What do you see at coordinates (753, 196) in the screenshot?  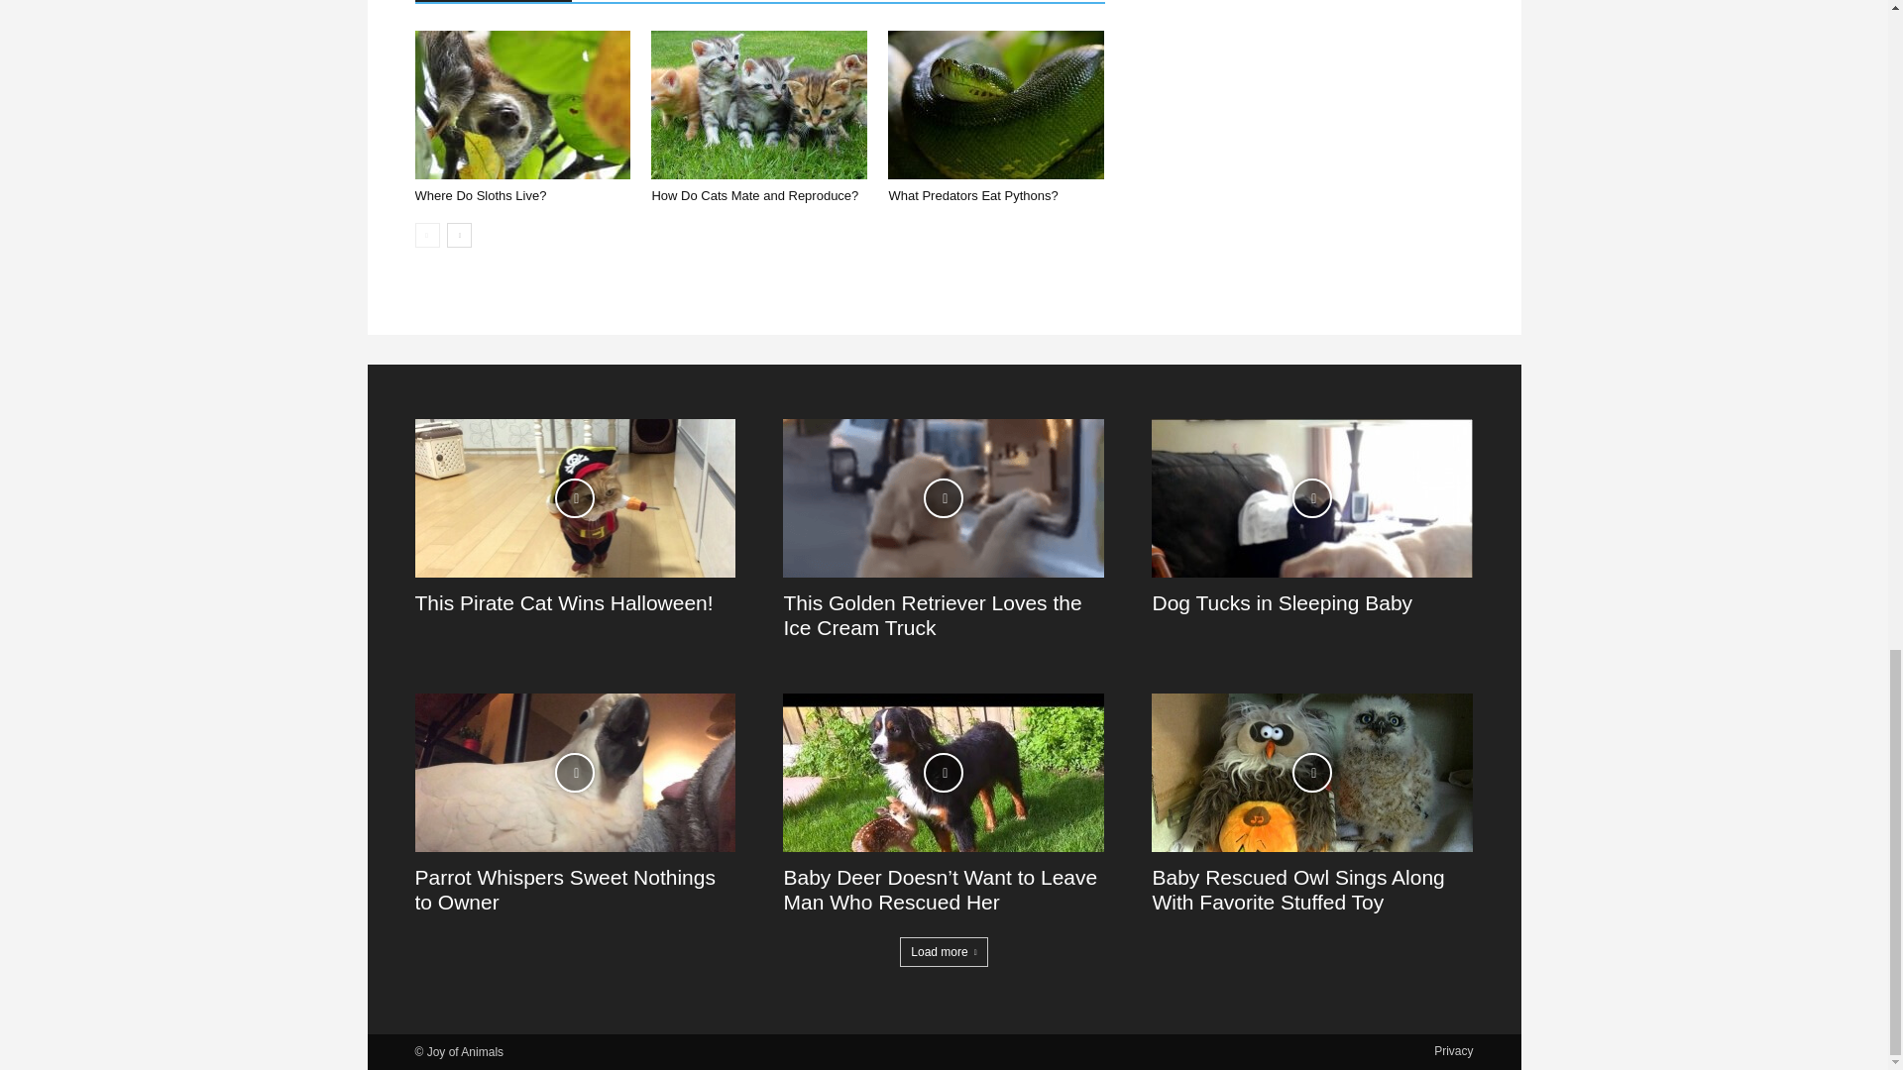 I see `How Do Cats Mate and Reproduce?` at bounding box center [753, 196].